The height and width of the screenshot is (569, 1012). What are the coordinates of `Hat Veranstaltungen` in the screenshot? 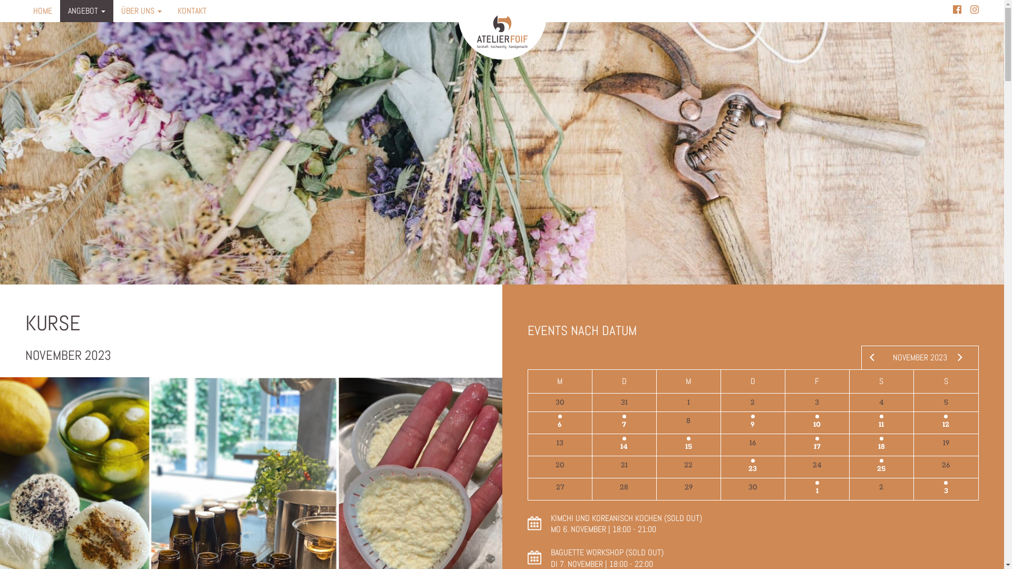 It's located at (624, 438).